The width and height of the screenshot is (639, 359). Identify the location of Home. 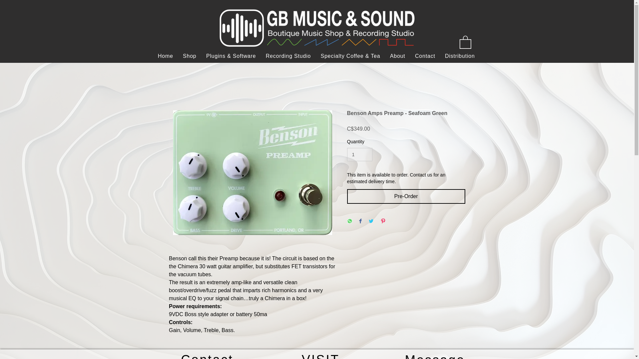
(165, 56).